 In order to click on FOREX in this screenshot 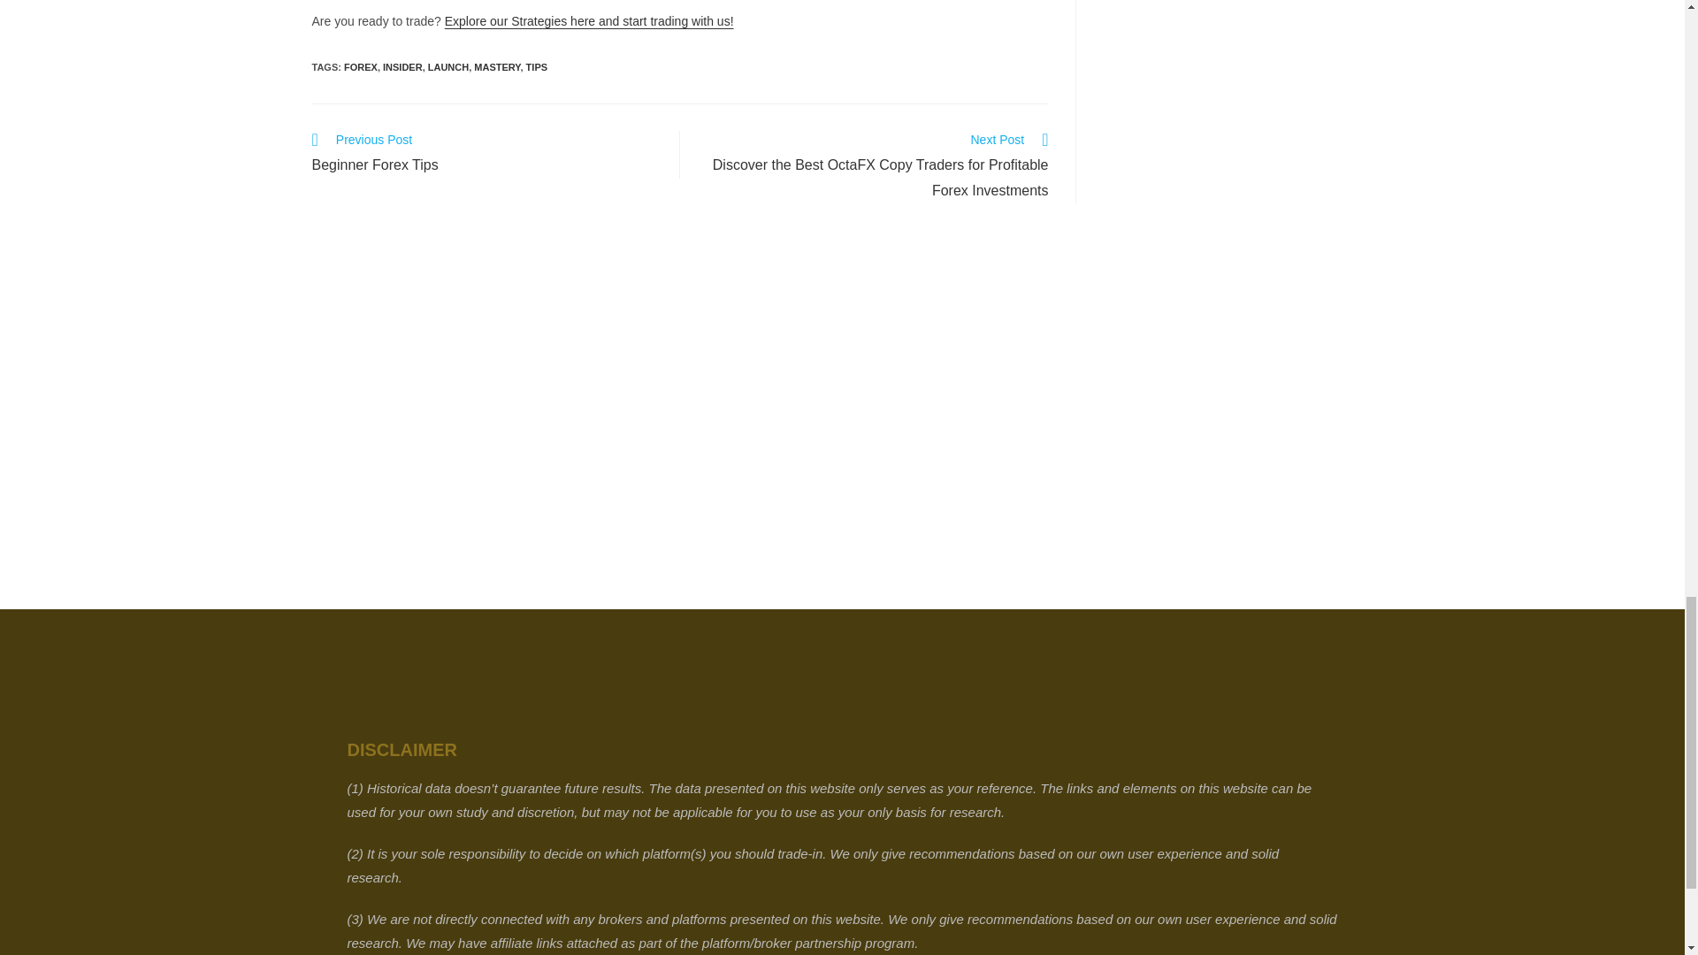, I will do `click(496, 67)`.